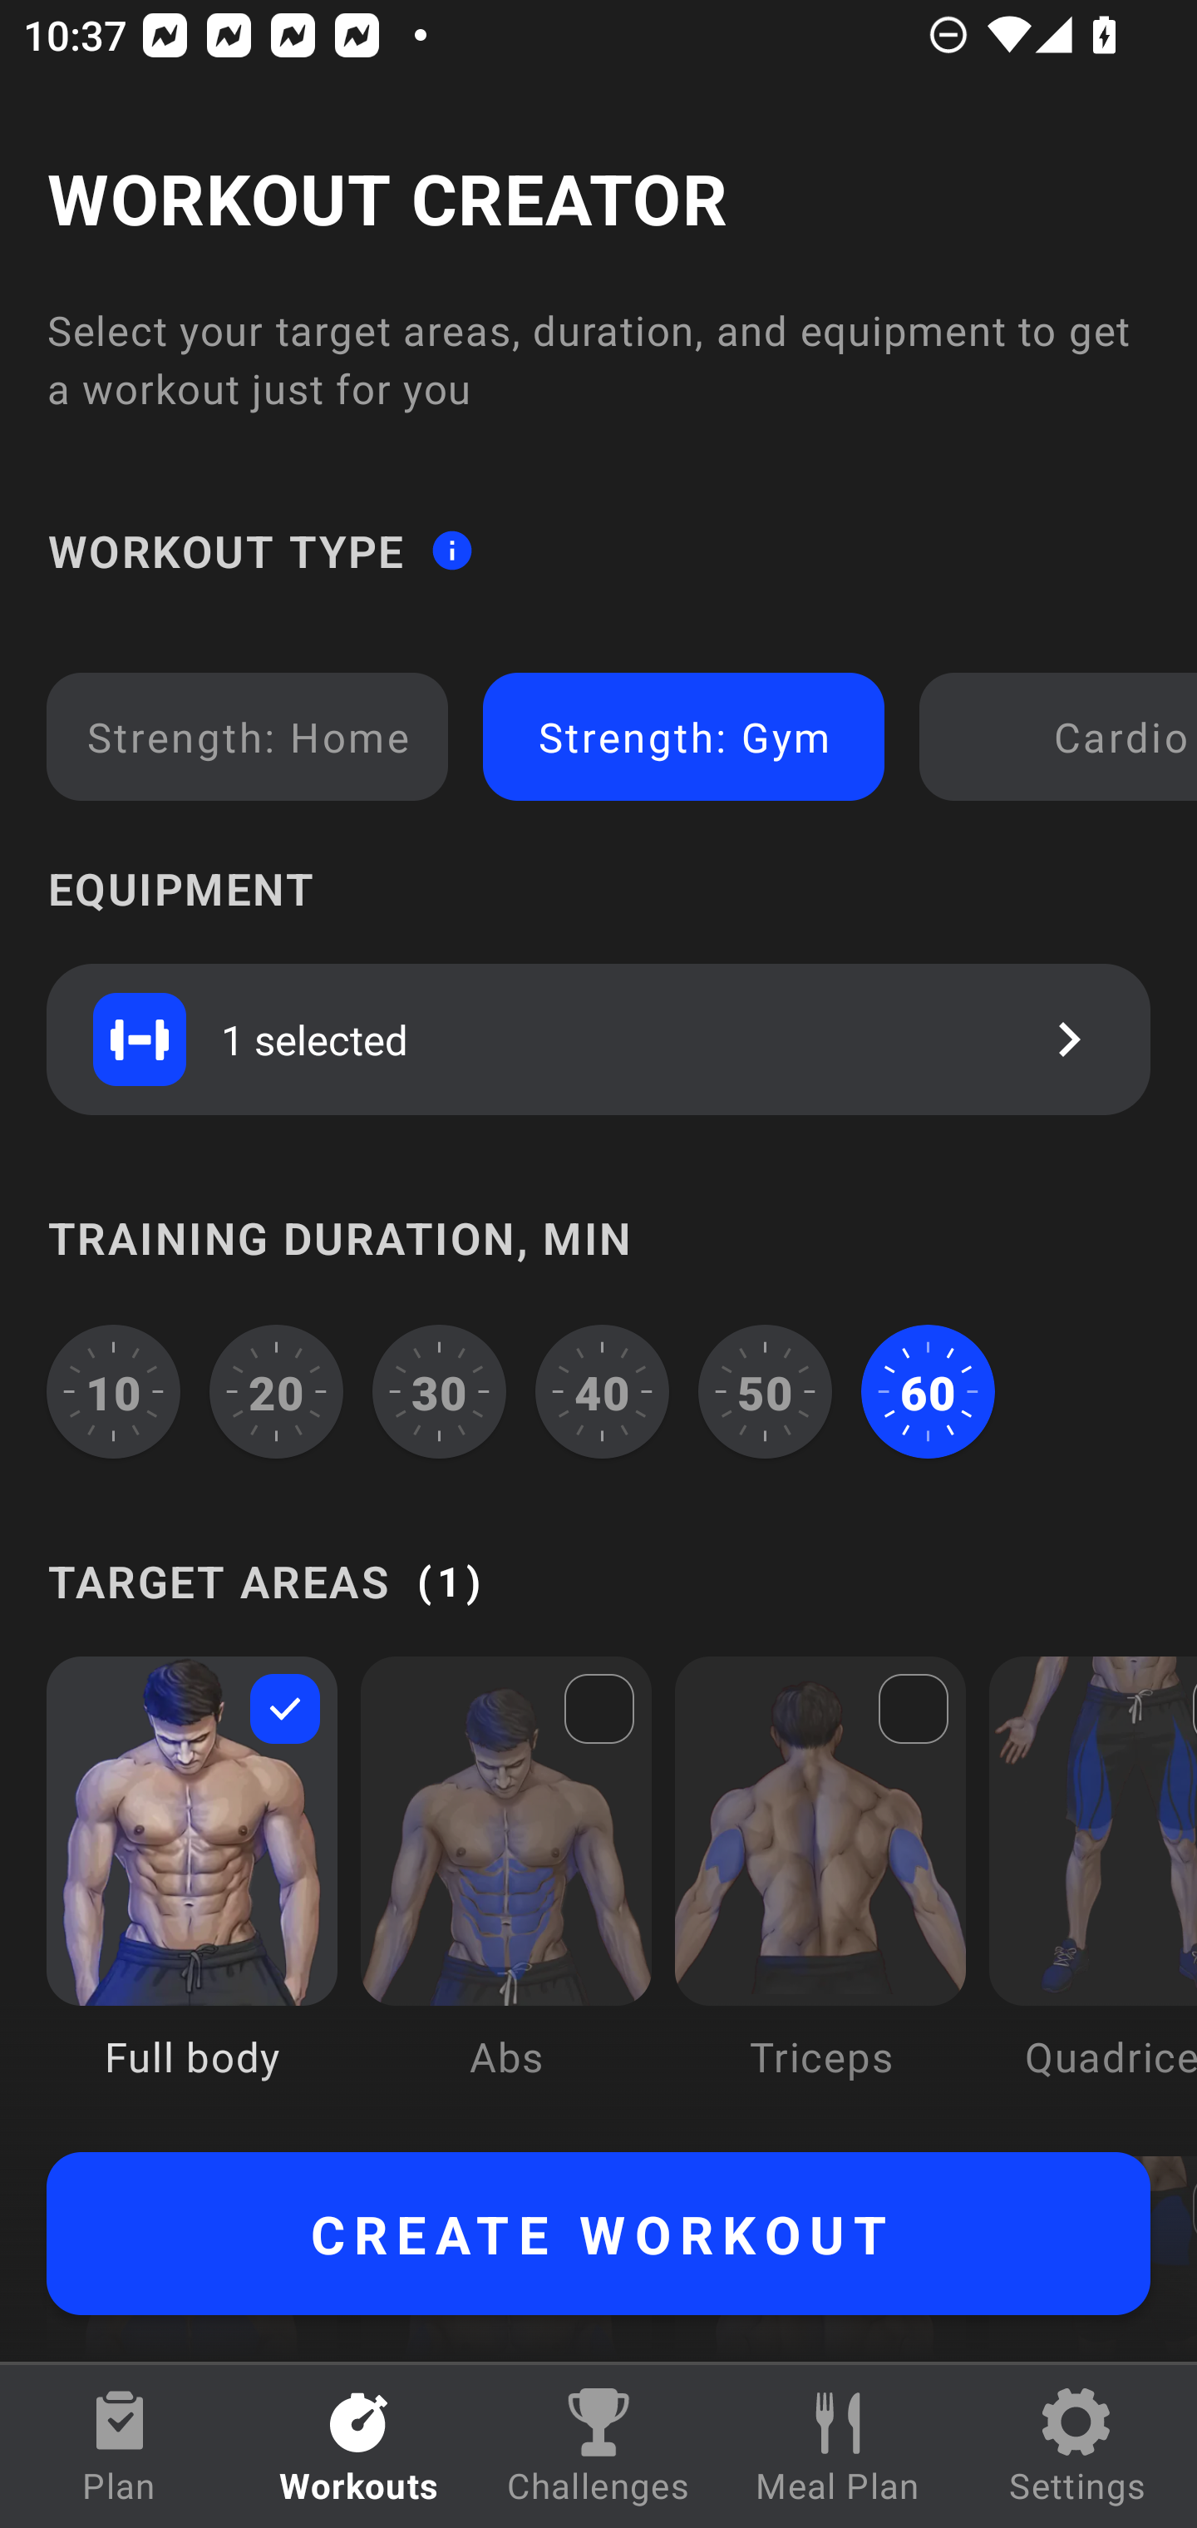  I want to click on 10, so click(113, 1391).